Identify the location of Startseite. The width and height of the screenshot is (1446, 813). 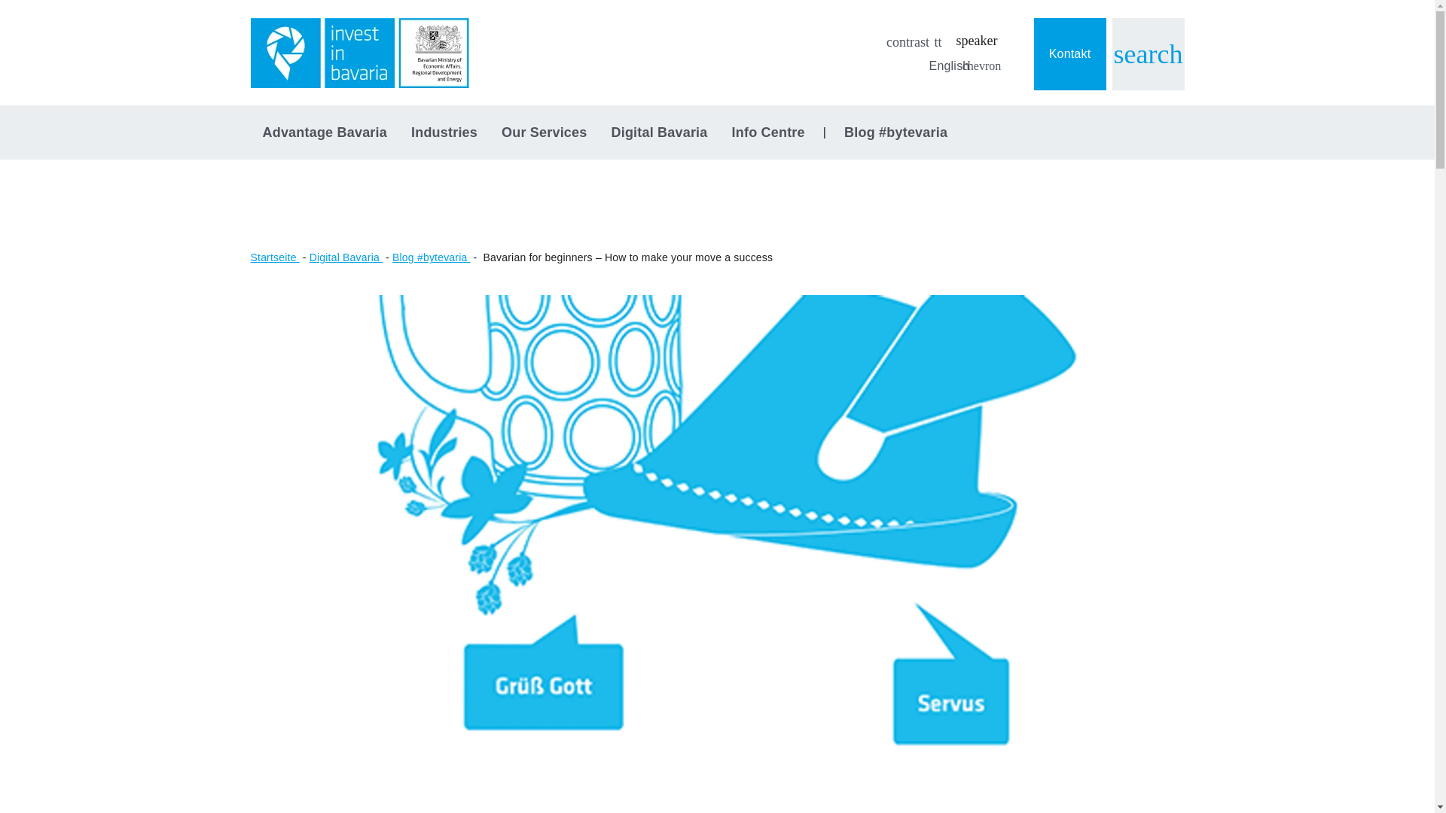
(274, 257).